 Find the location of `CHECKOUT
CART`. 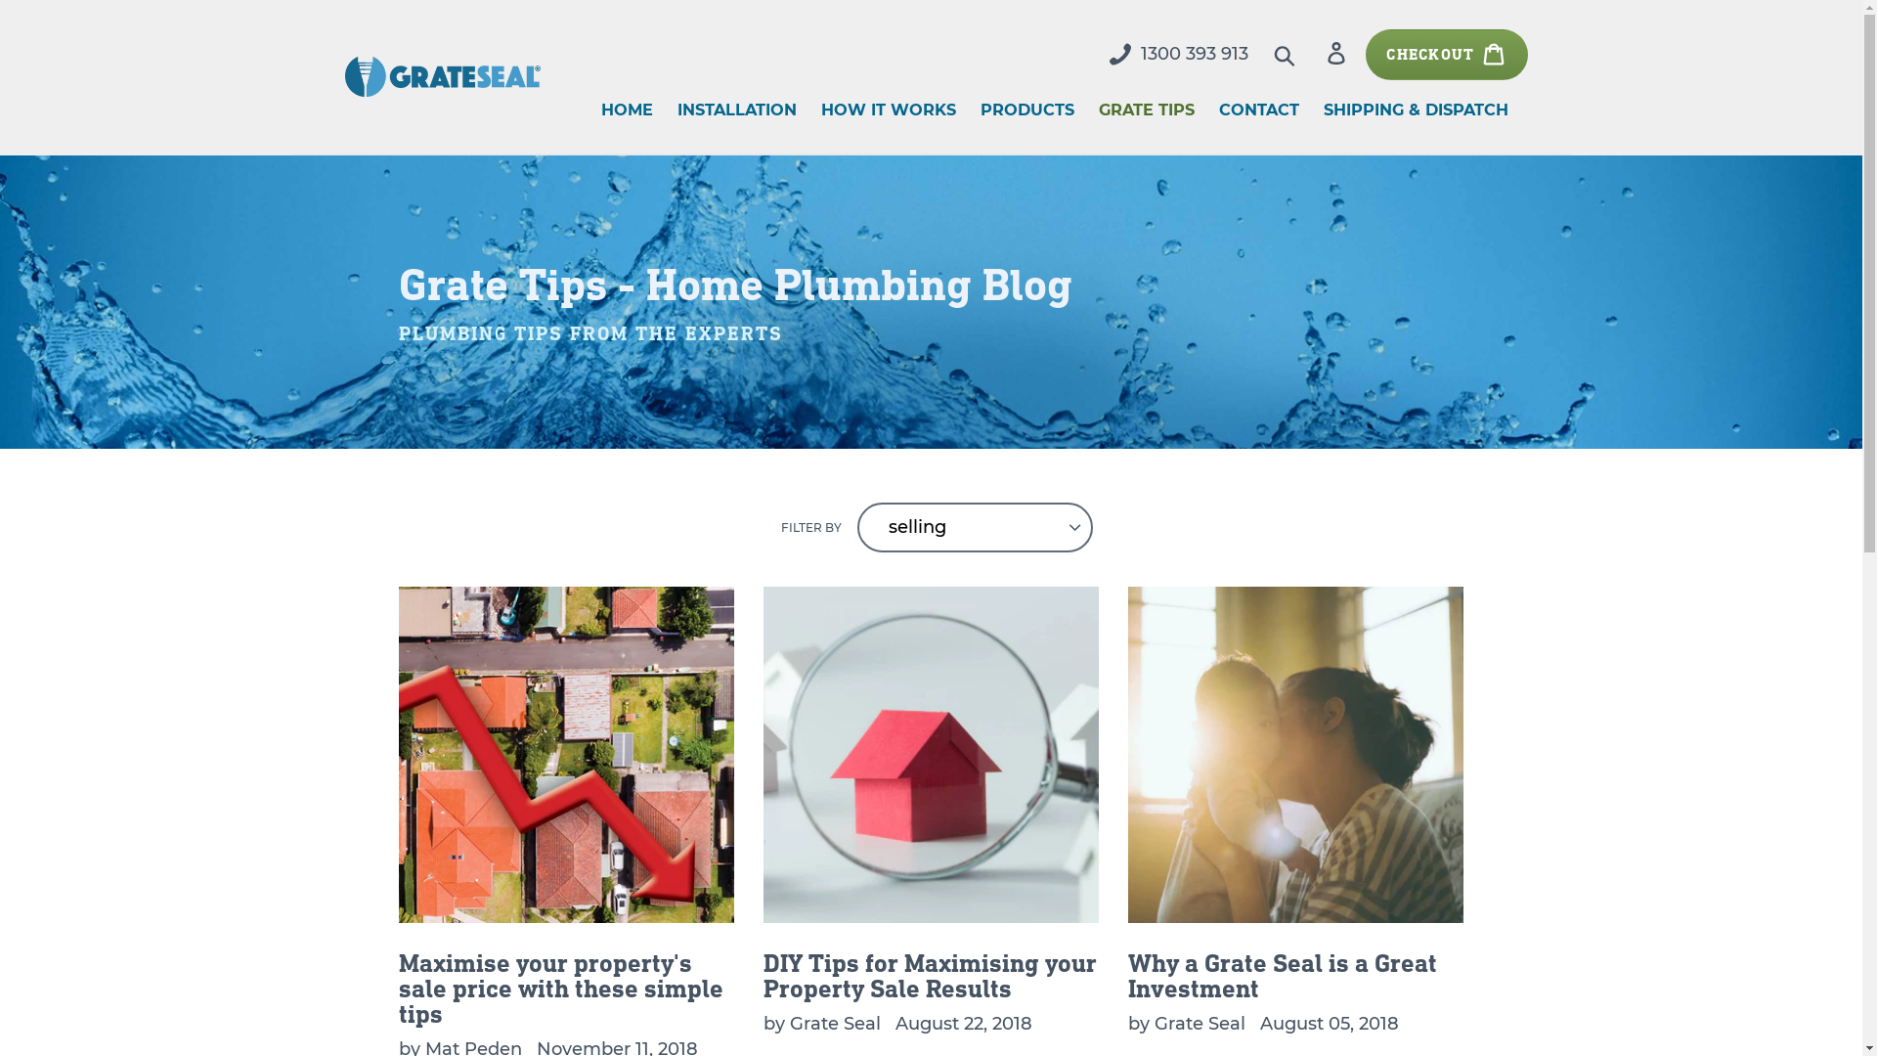

CHECKOUT
CART is located at coordinates (1447, 55).